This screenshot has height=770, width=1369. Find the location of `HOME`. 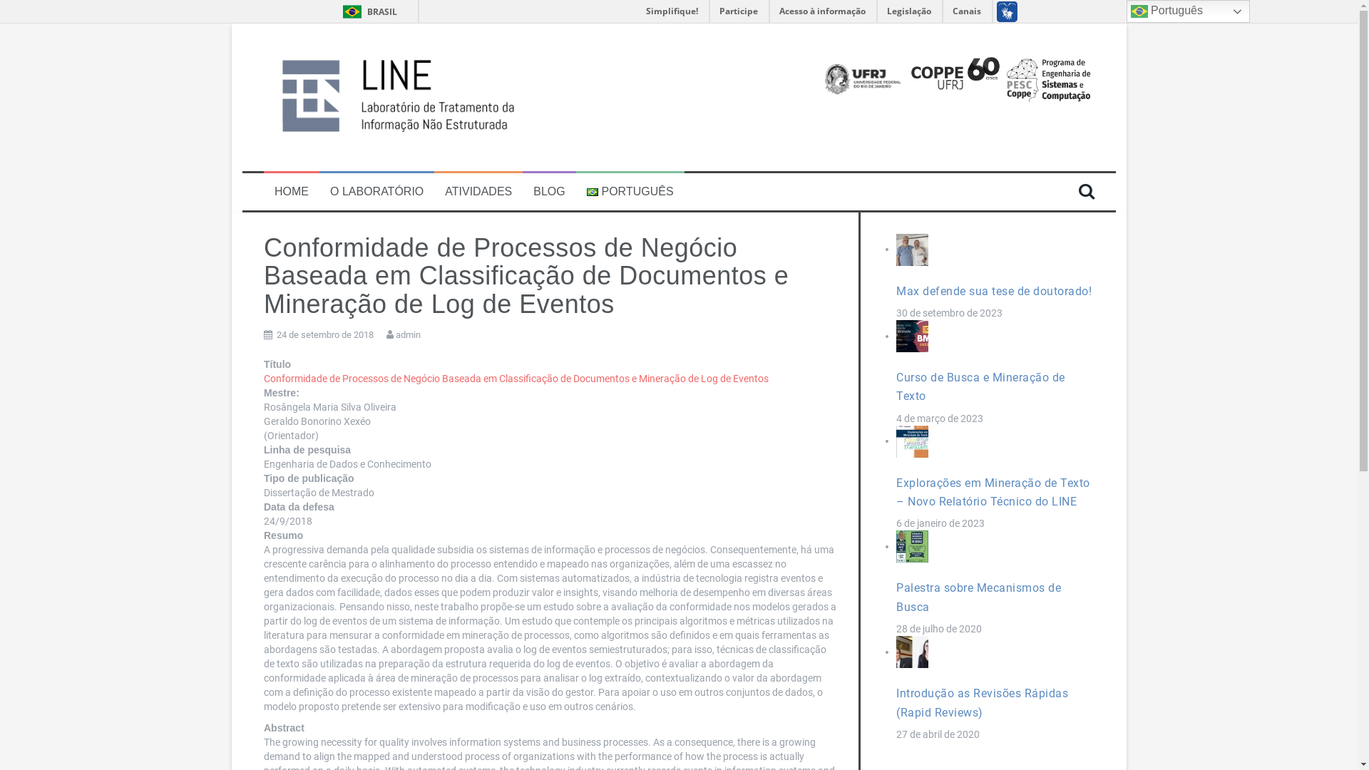

HOME is located at coordinates (292, 192).